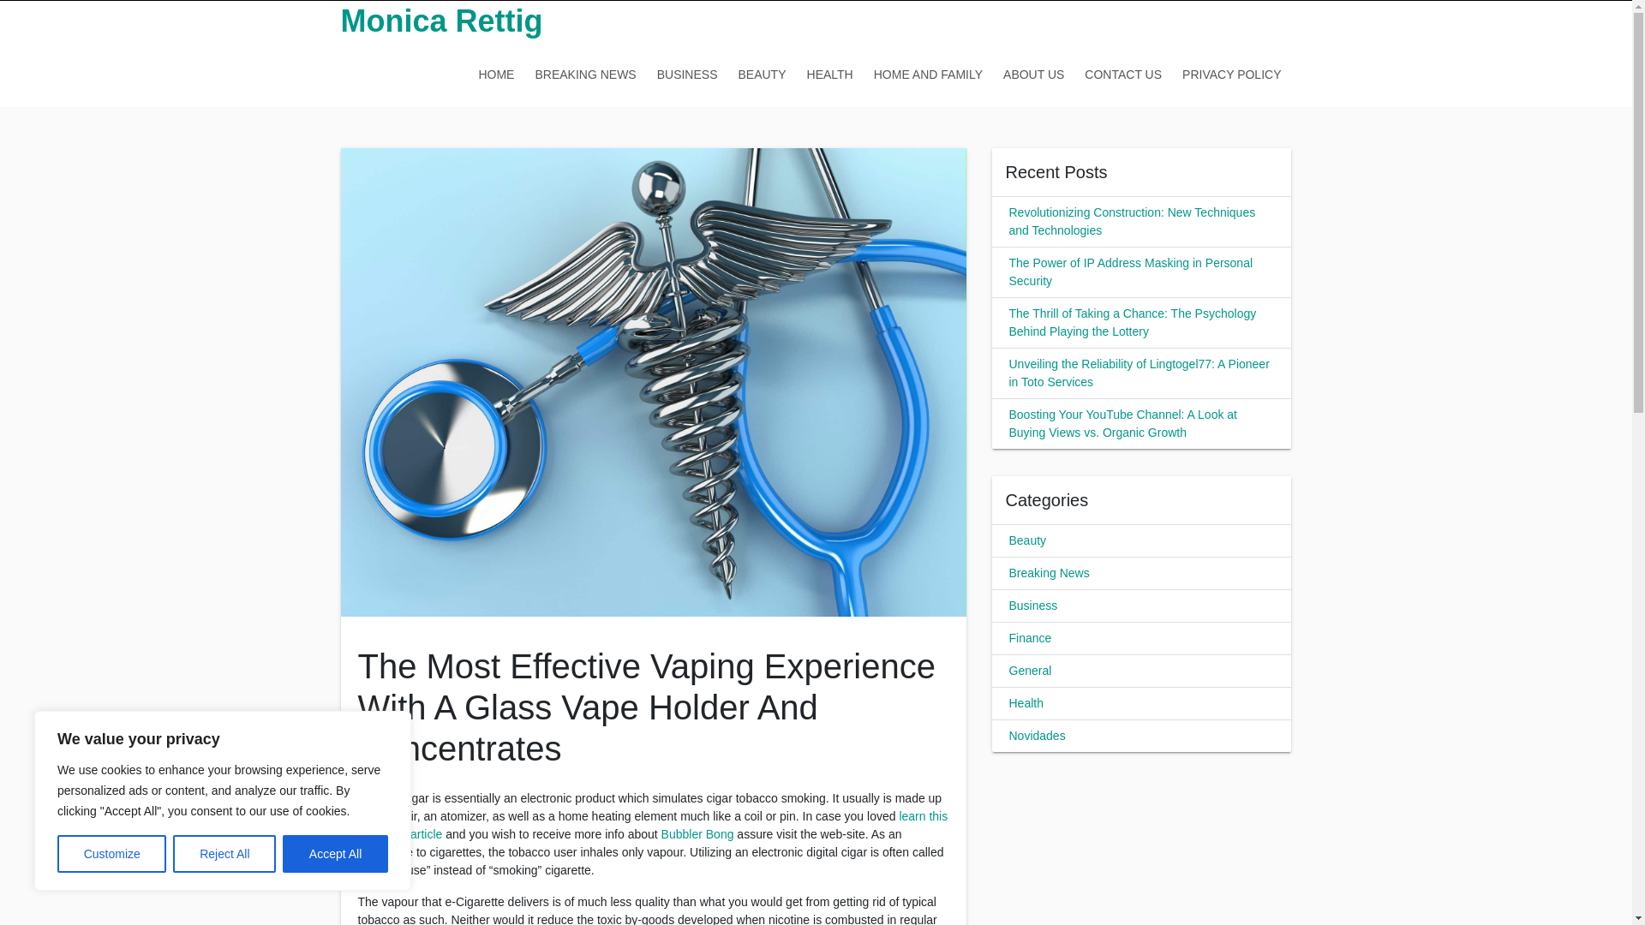 Image resolution: width=1645 pixels, height=925 pixels. Describe the element at coordinates (441, 21) in the screenshot. I see `Monica Rettig` at that location.